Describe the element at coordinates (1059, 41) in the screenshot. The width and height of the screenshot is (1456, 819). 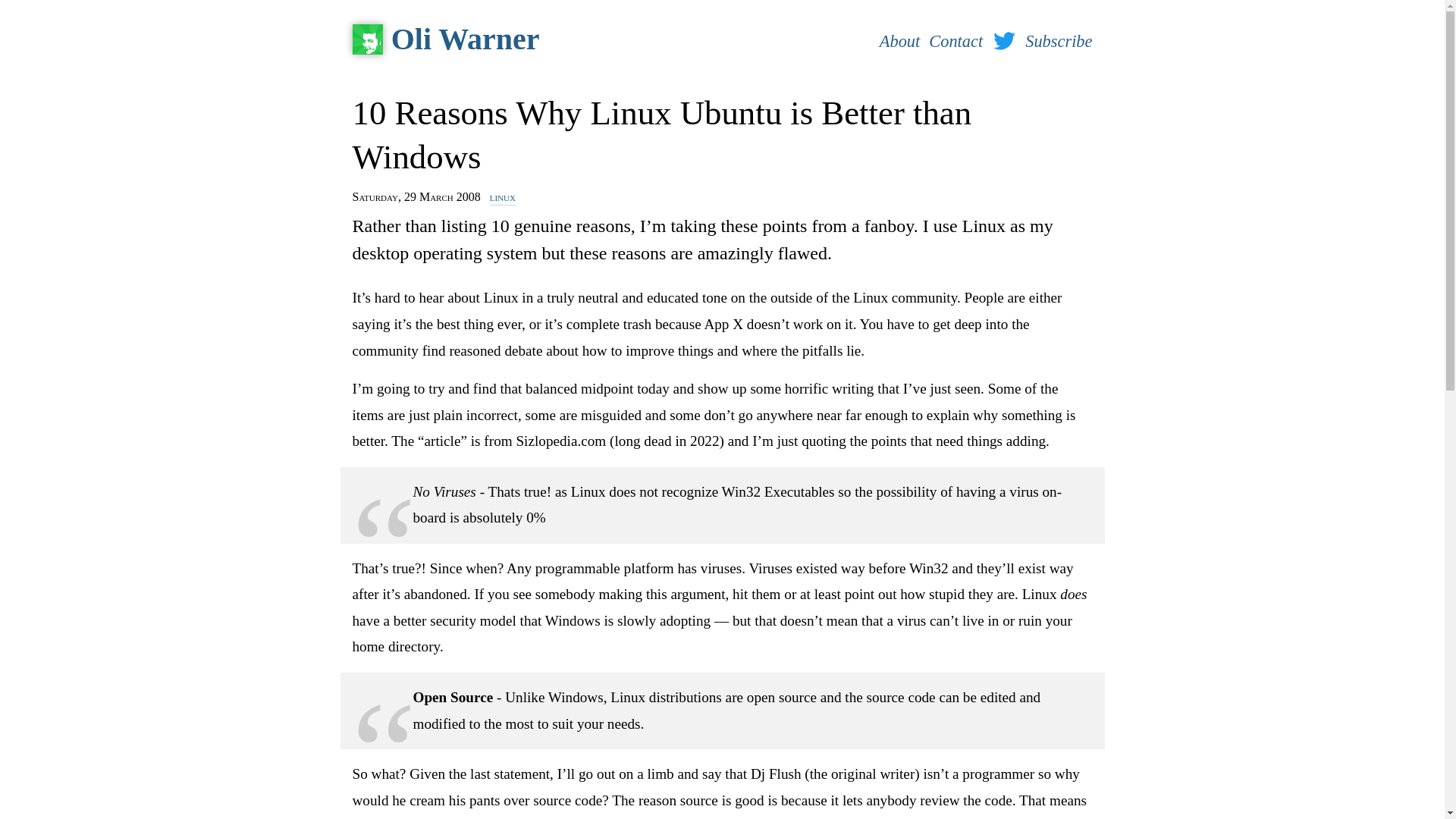
I see `Subscribe` at that location.